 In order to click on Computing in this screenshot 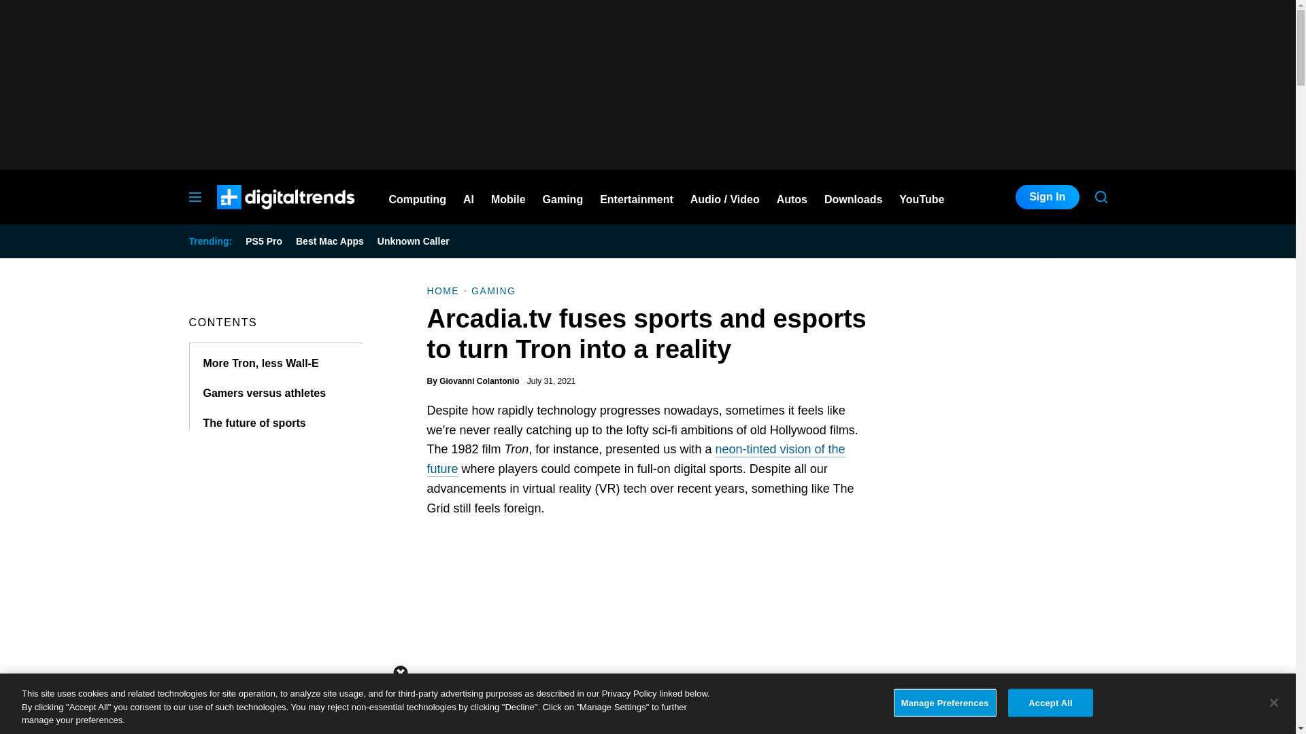, I will do `click(418, 197)`.